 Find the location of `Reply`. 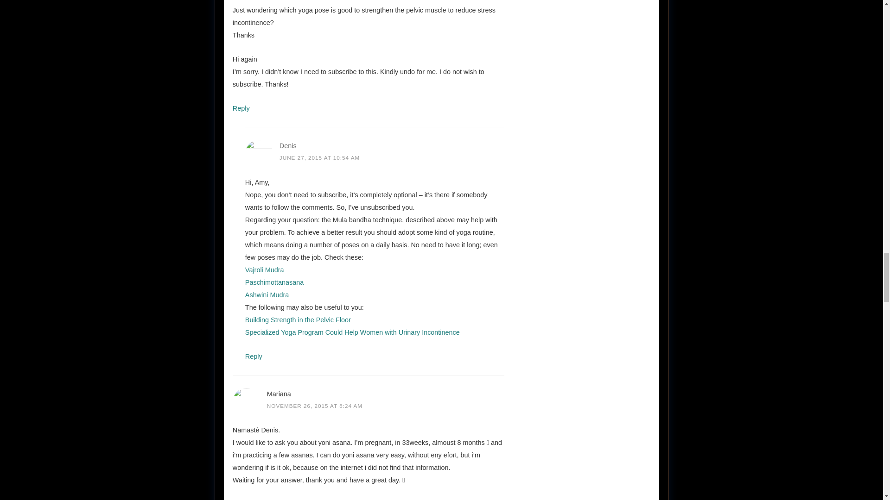

Reply is located at coordinates (241, 108).